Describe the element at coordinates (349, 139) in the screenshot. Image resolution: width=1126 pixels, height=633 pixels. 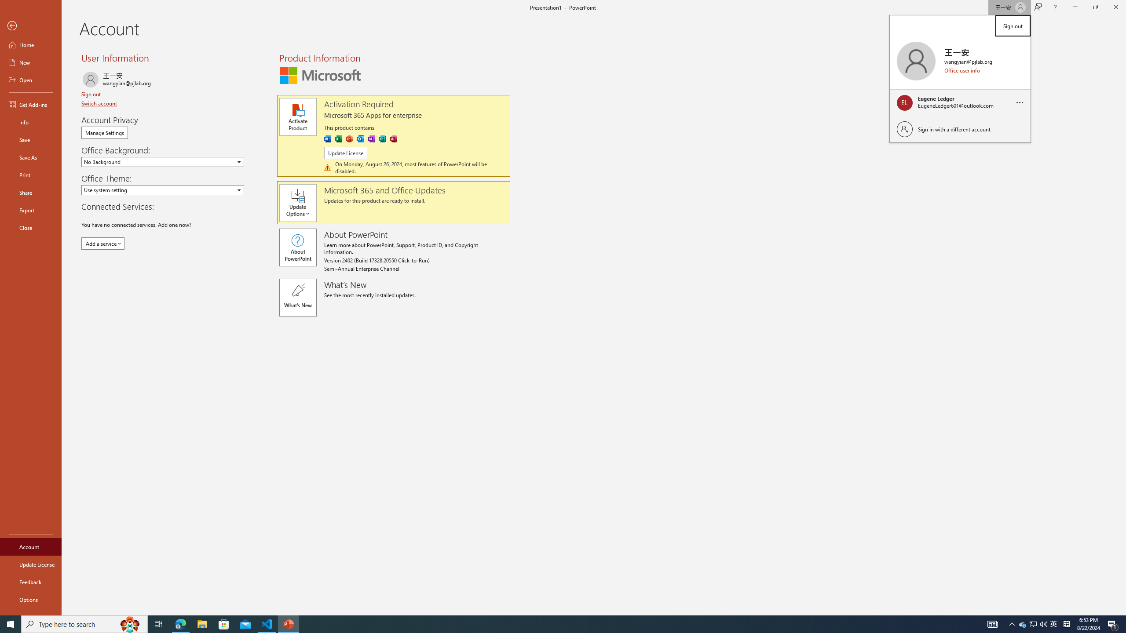
I see `PowerPoint` at that location.